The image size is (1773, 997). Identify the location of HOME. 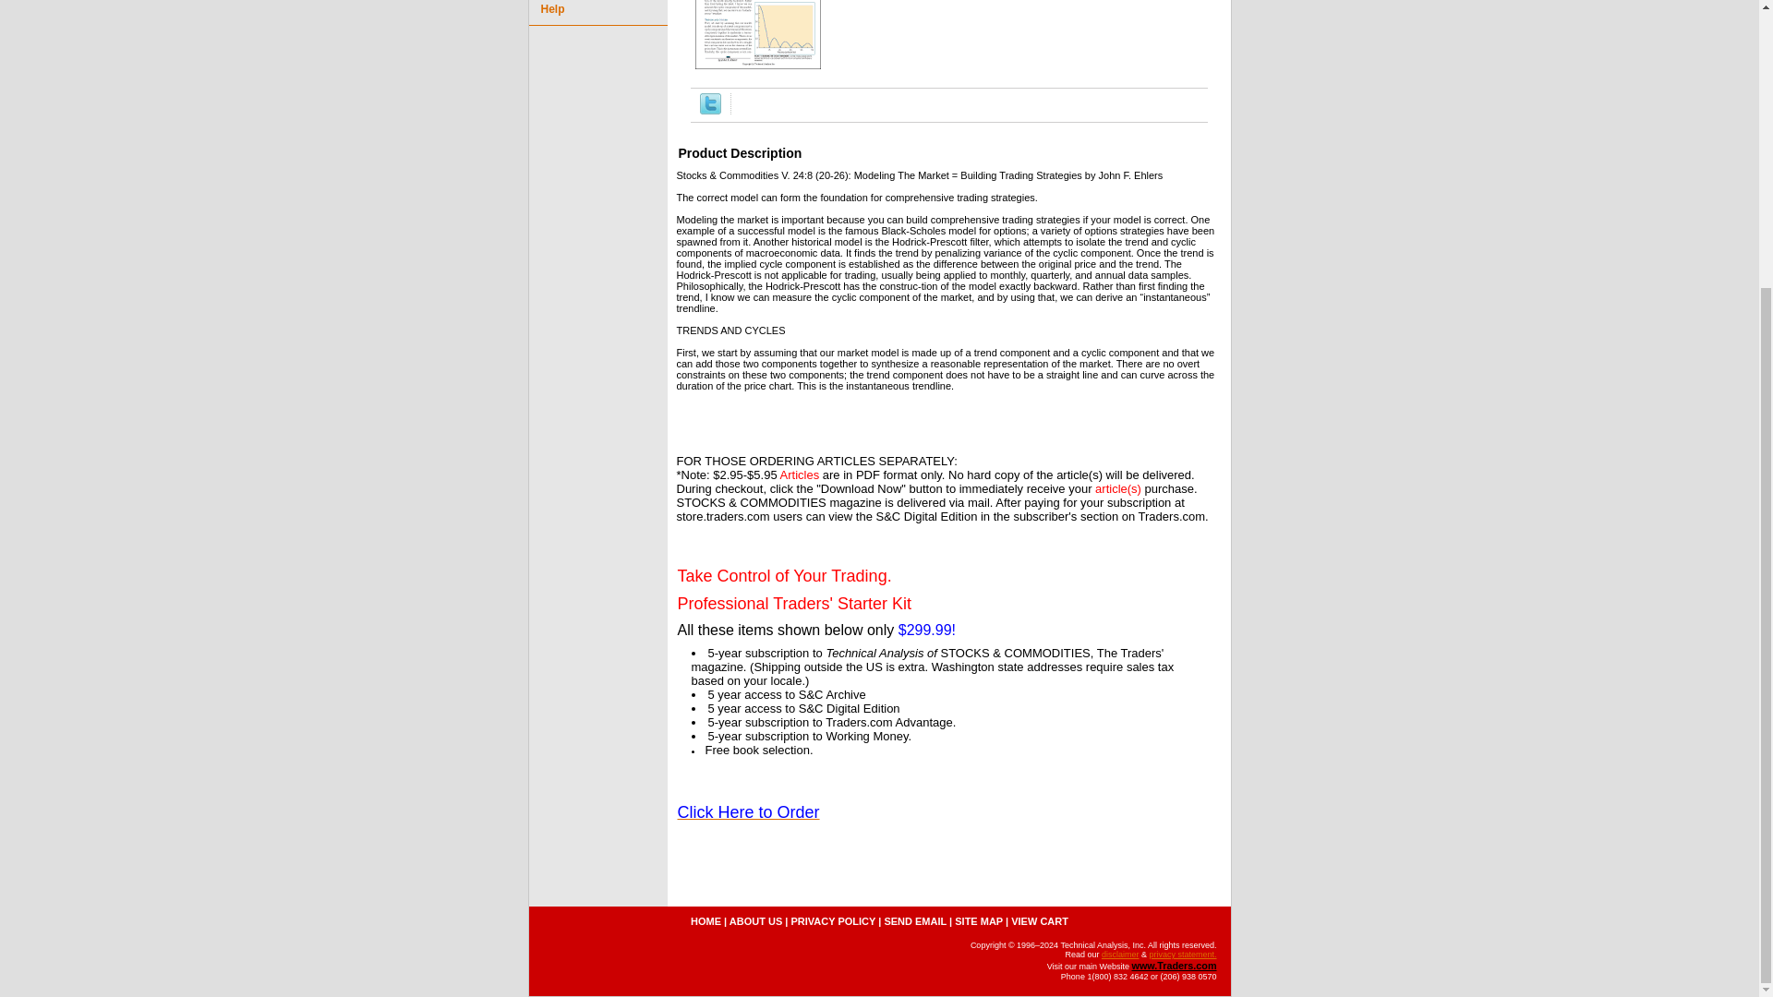
(706, 921).